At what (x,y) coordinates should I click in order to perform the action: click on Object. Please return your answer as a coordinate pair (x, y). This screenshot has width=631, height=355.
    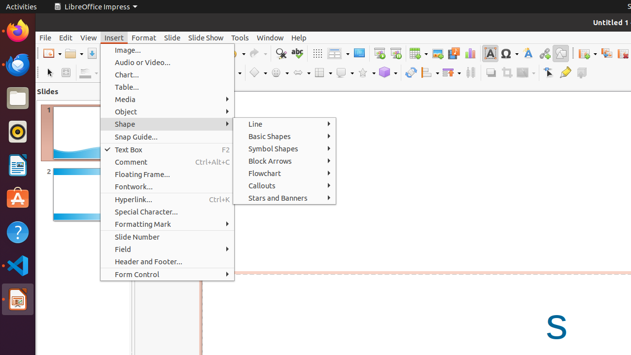
    Looking at the image, I should click on (168, 111).